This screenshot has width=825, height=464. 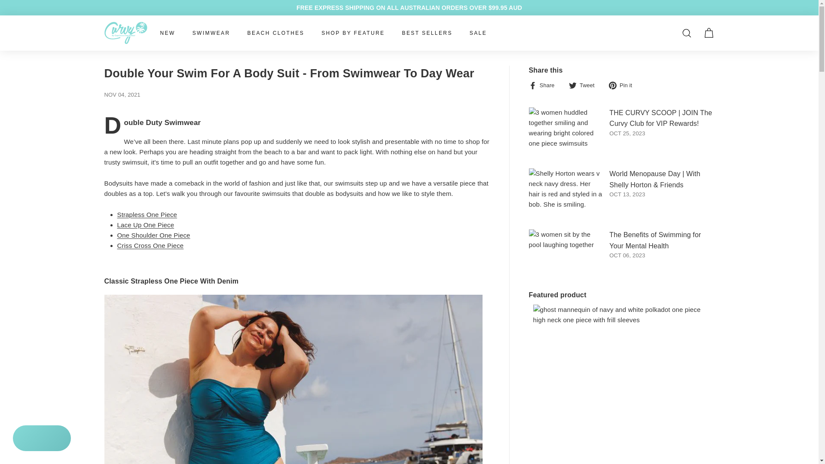 What do you see at coordinates (623, 85) in the screenshot?
I see `Pin on Pinterest` at bounding box center [623, 85].